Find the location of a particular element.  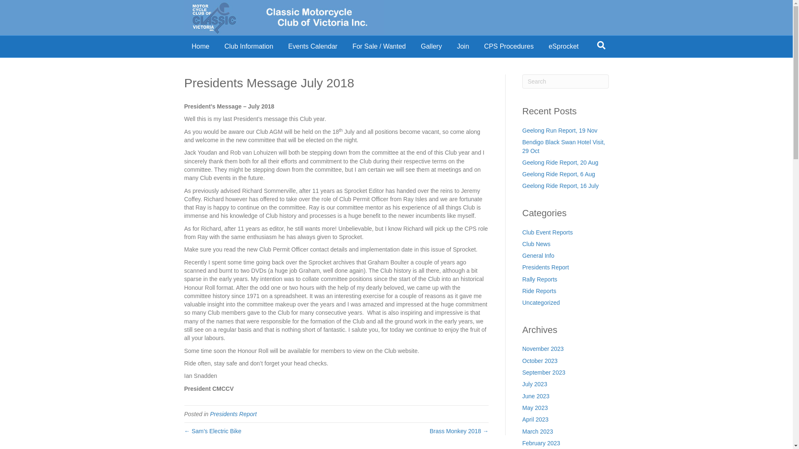

General Info is located at coordinates (538, 256).